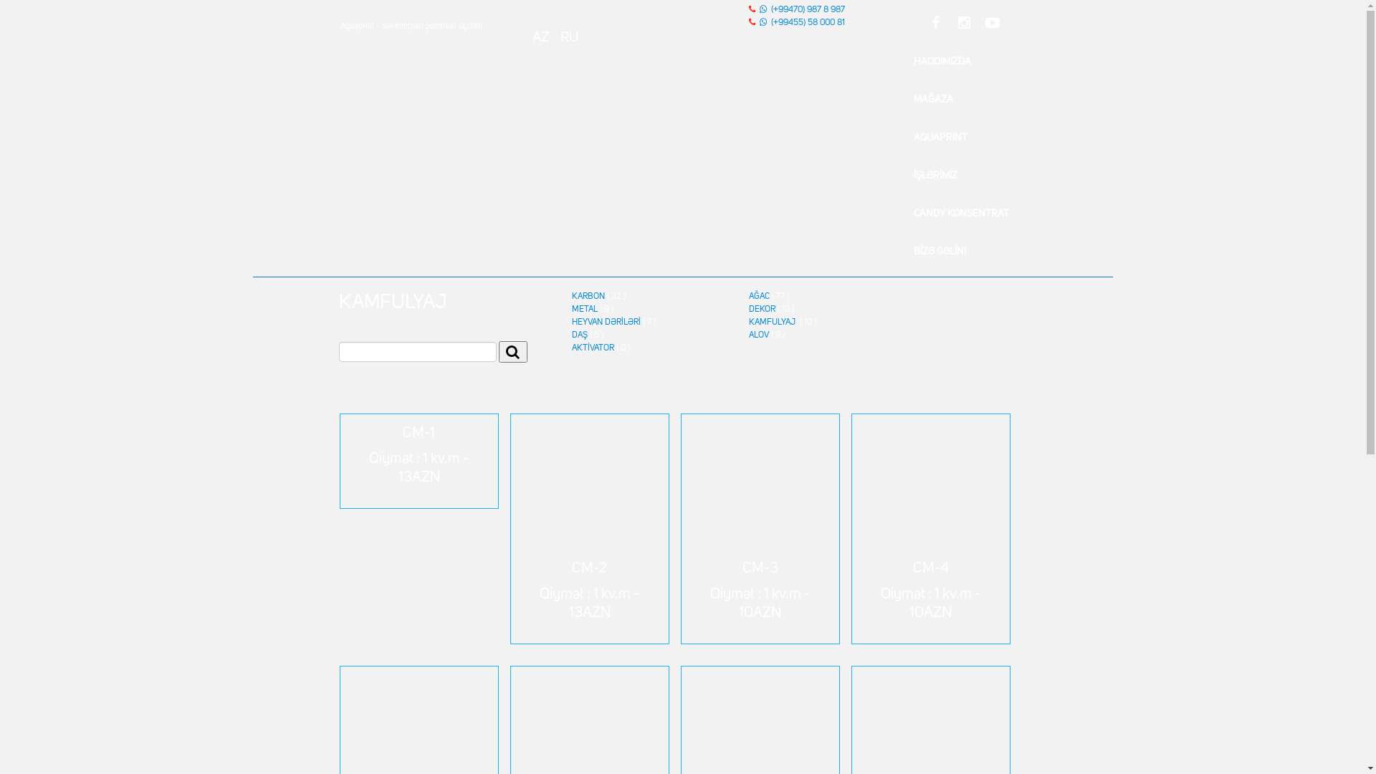 Image resolution: width=1376 pixels, height=774 pixels. Describe the element at coordinates (759, 335) in the screenshot. I see `ALOV` at that location.